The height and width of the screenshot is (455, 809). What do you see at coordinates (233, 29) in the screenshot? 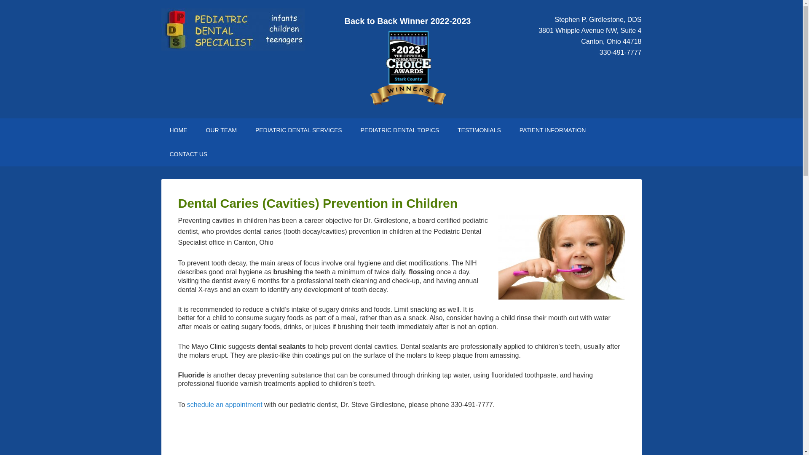
I see `PEDIATRIC DENTAL SPECIALIST` at bounding box center [233, 29].